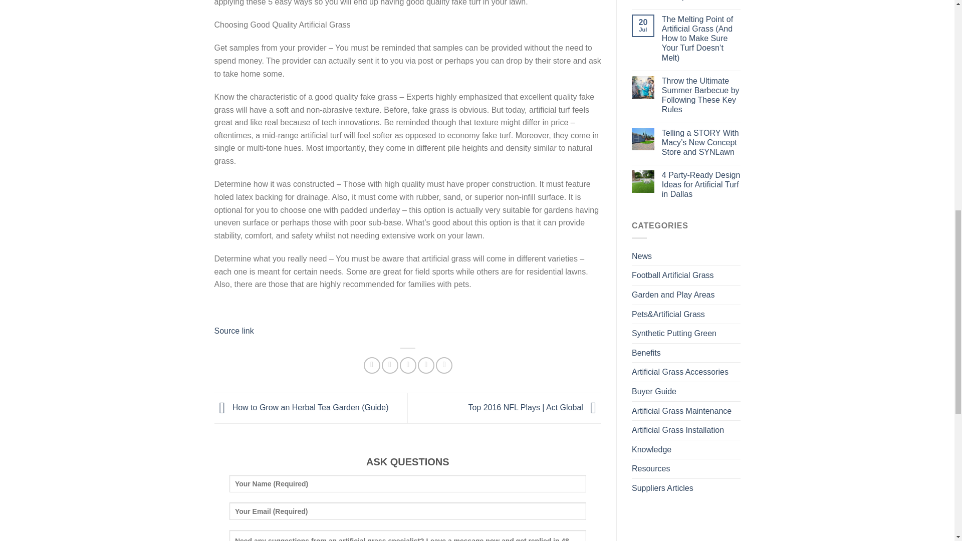 The height and width of the screenshot is (541, 962). I want to click on 4 Party-Ready Design Ideas for Artificial Turf in Dallas, so click(701, 185).